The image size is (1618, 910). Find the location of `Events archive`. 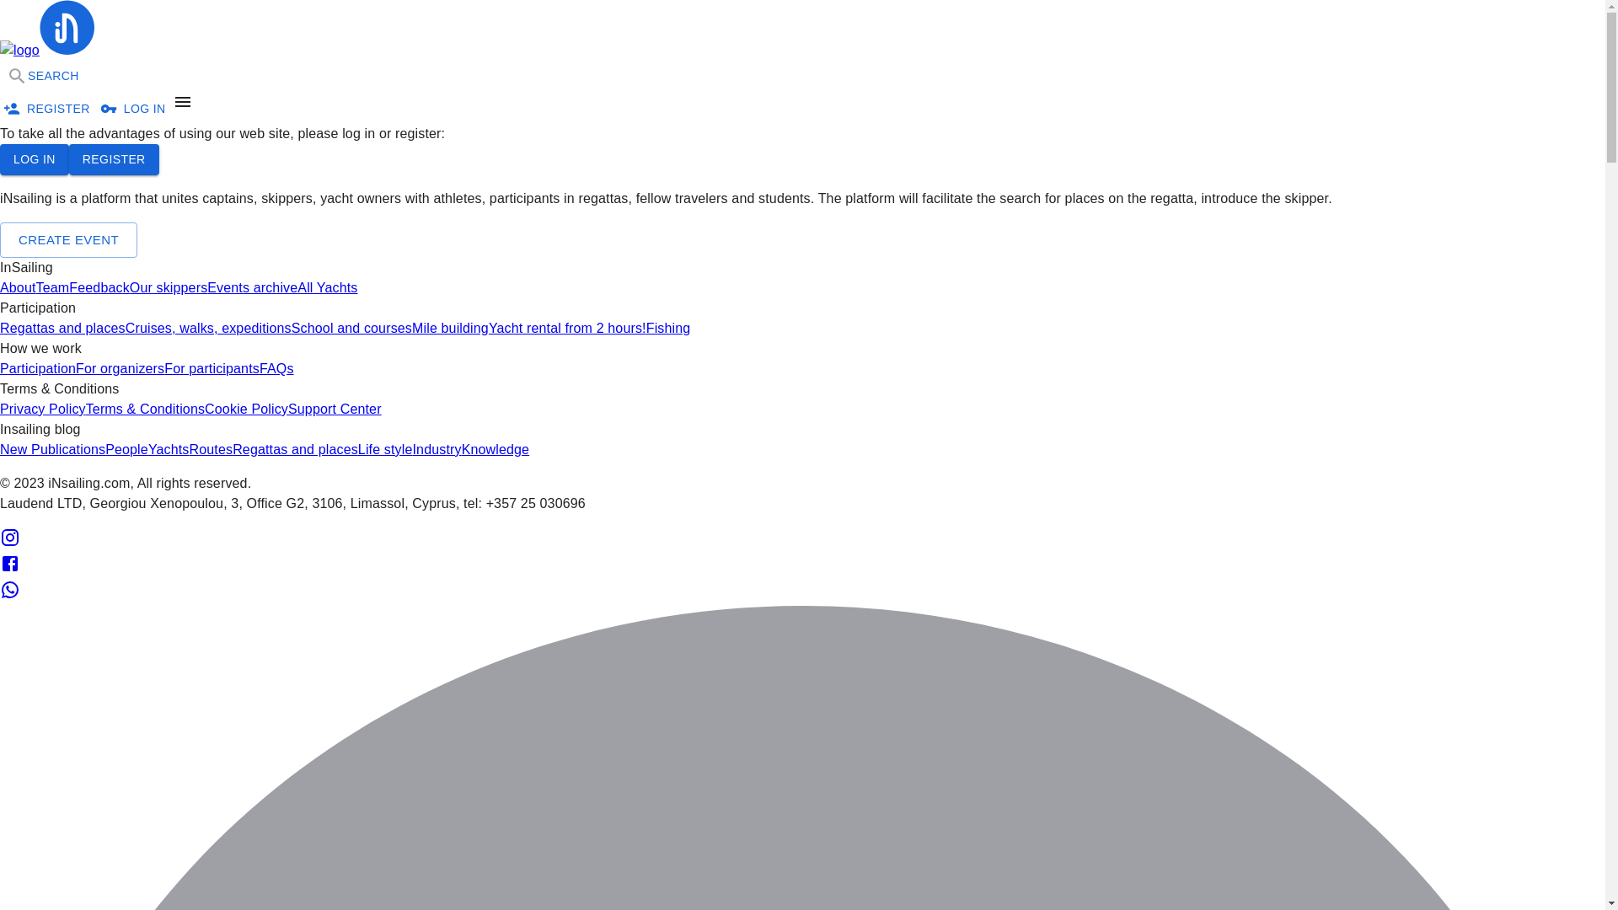

Events archive is located at coordinates (252, 286).